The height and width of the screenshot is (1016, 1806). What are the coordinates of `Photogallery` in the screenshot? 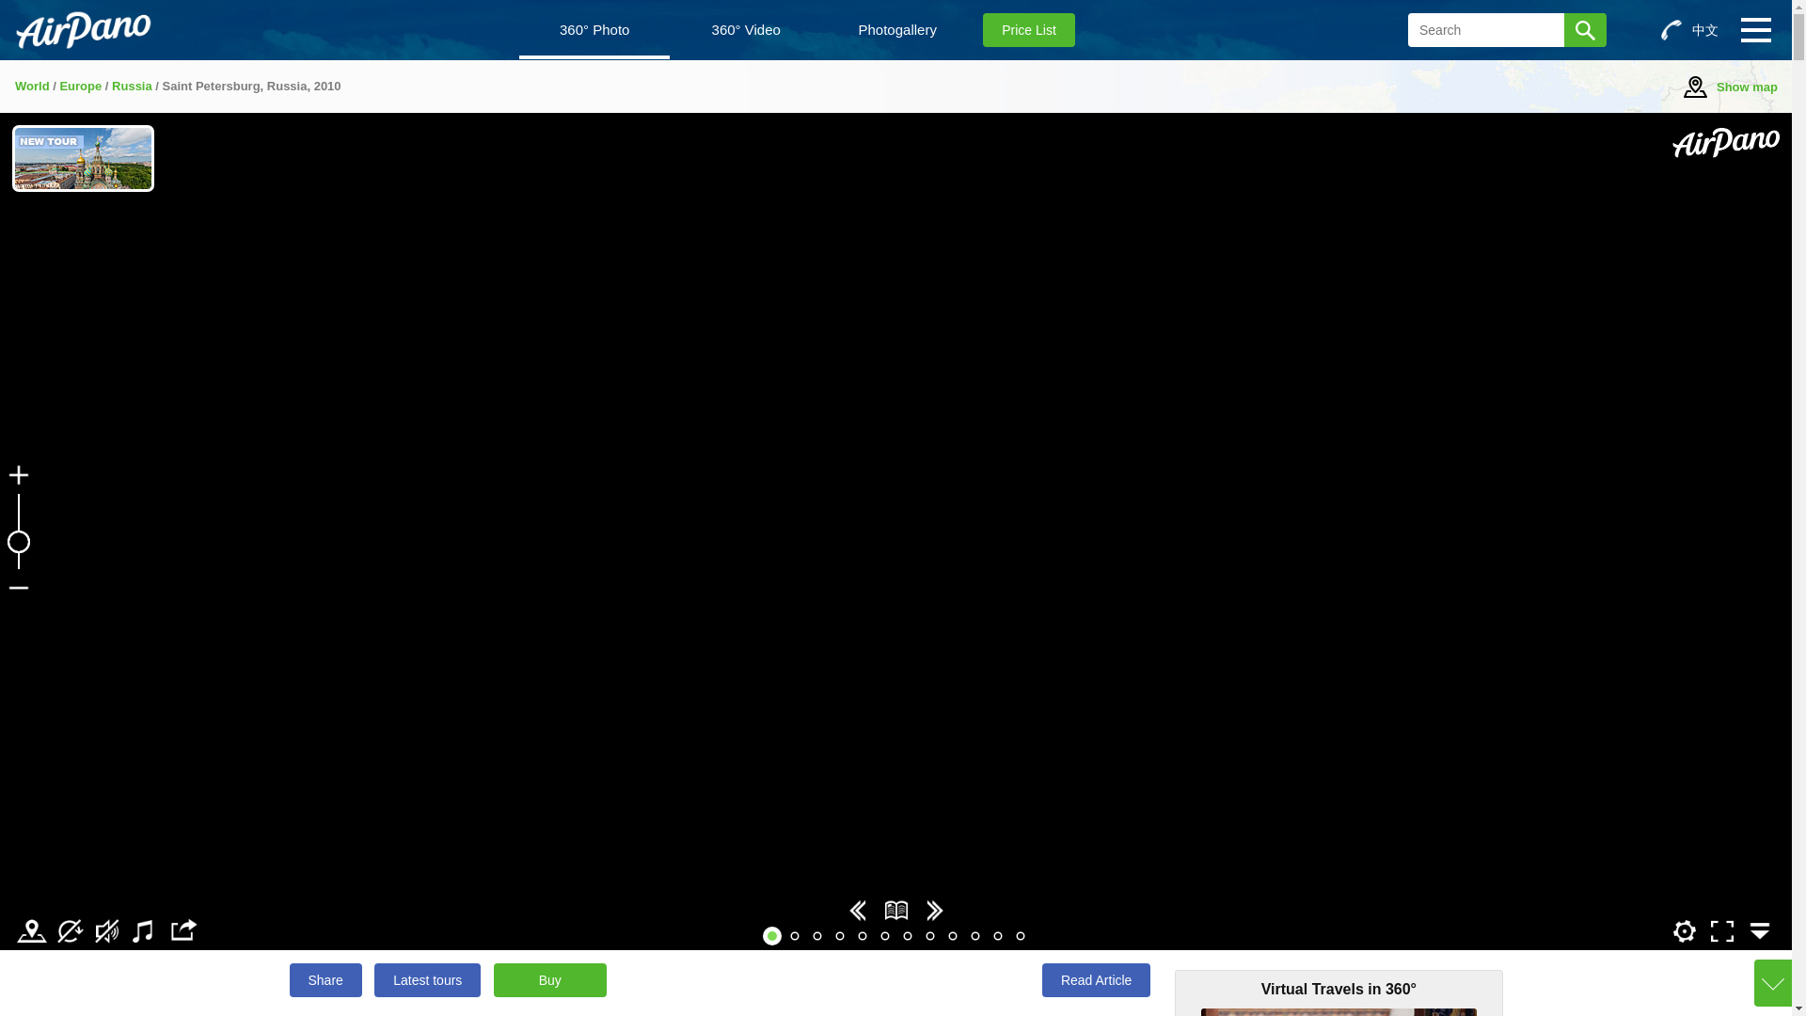 It's located at (897, 29).